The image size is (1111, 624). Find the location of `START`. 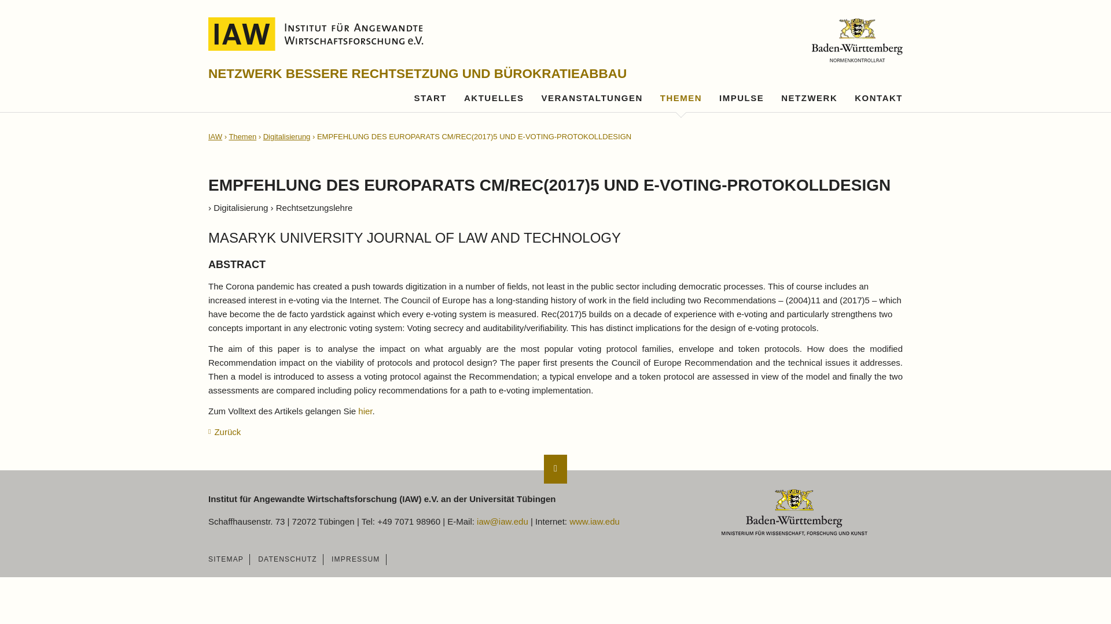

START is located at coordinates (431, 98).